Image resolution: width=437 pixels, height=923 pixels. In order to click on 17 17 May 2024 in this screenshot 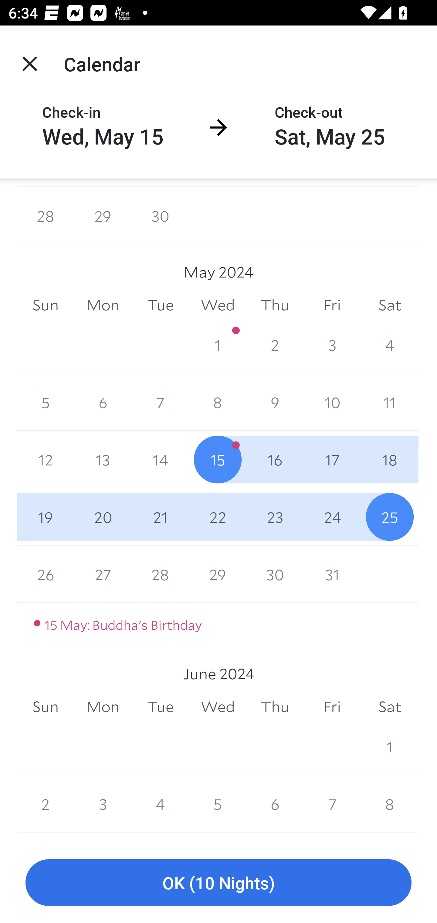, I will do `click(332, 460)`.